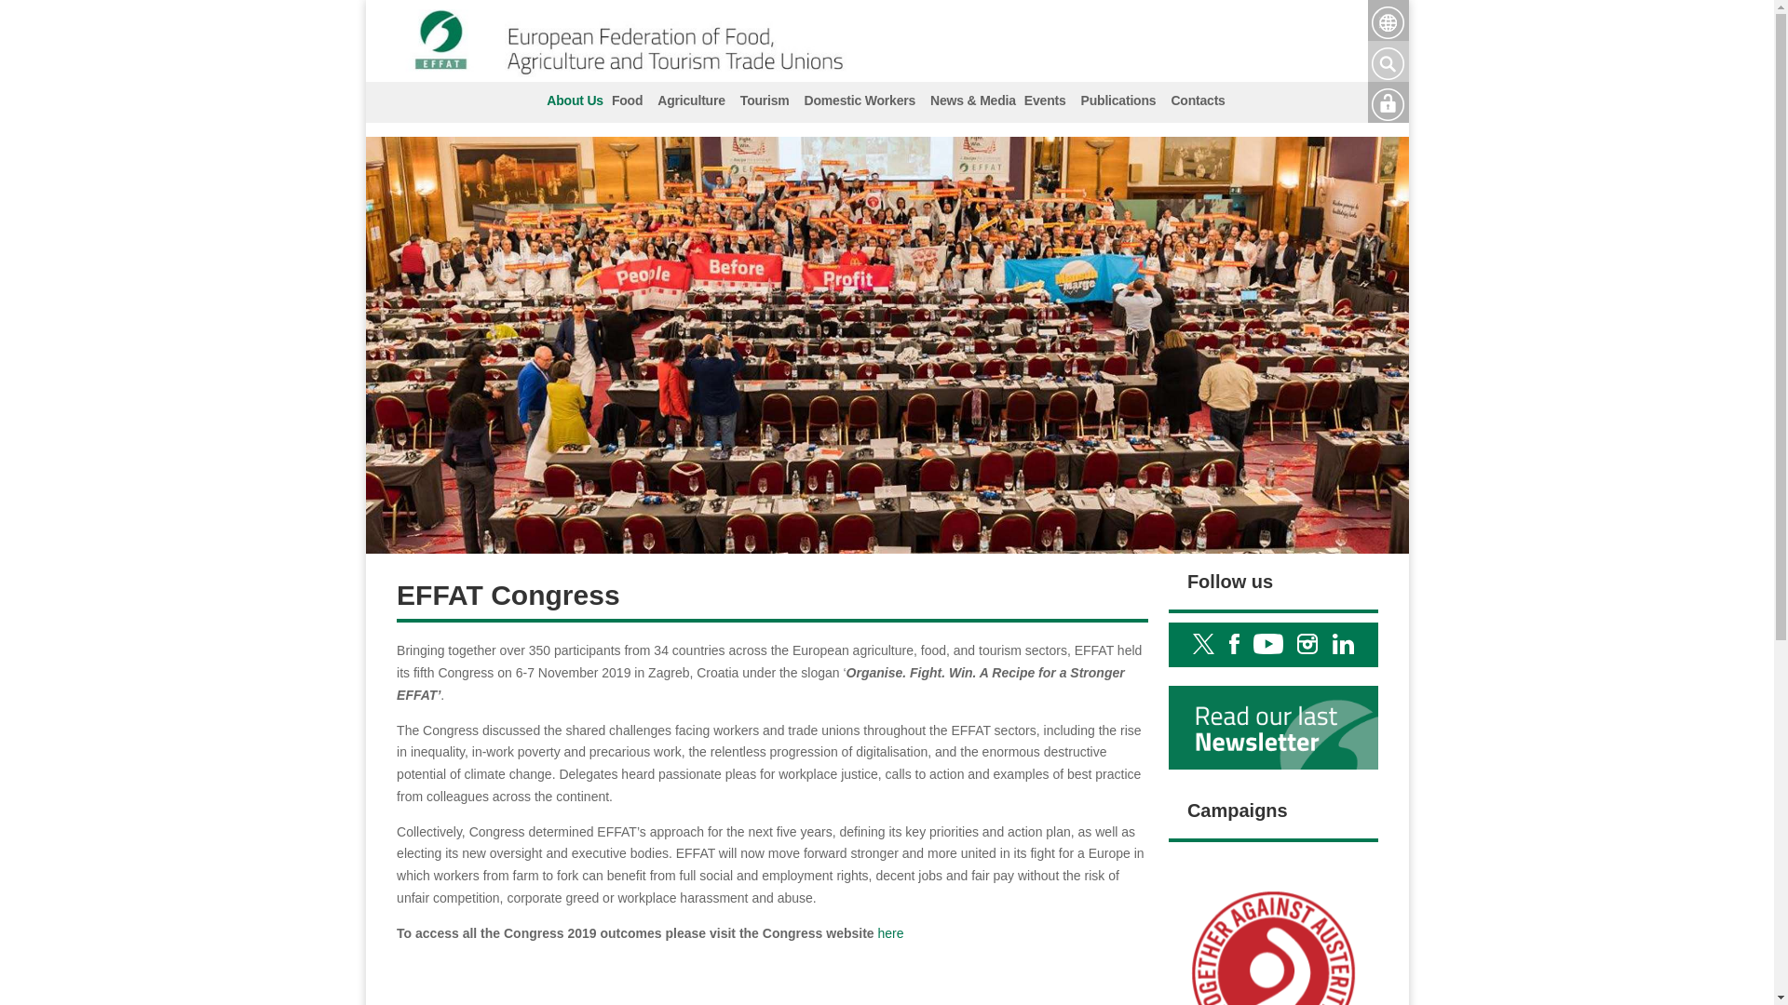  What do you see at coordinates (572, 101) in the screenshot?
I see `About Us` at bounding box center [572, 101].